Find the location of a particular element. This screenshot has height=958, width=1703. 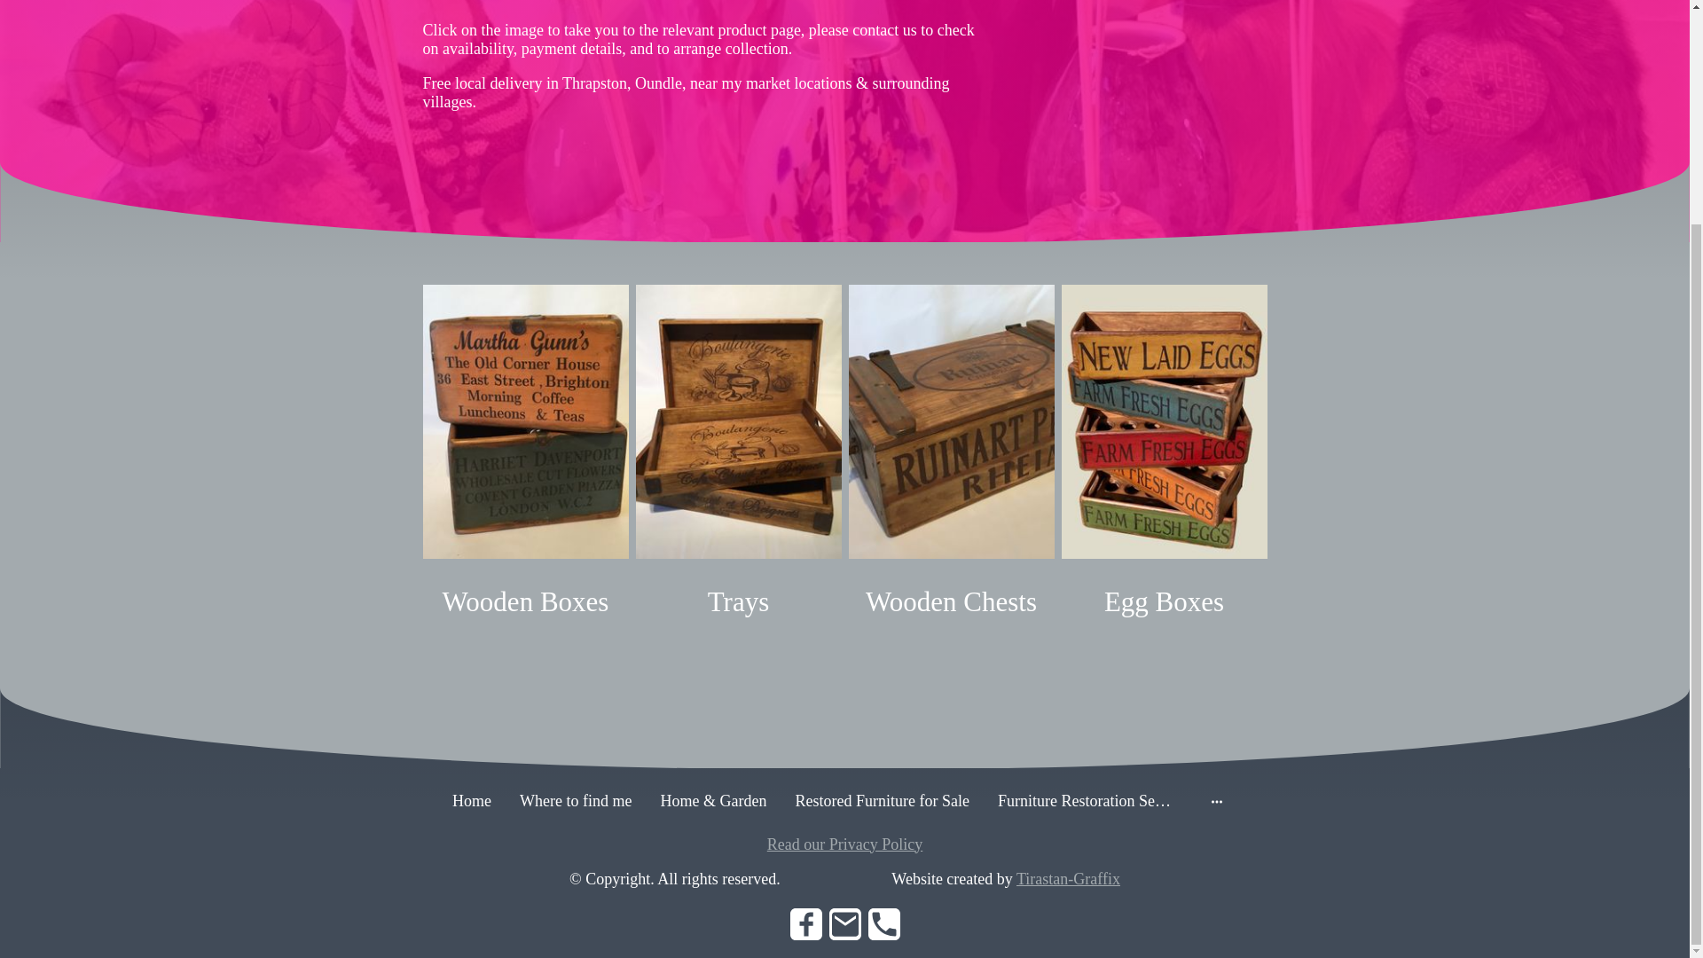

Home is located at coordinates (472, 801).